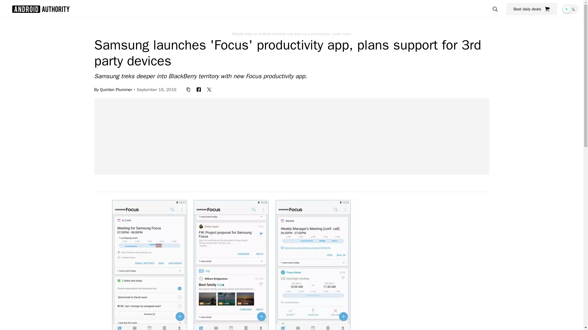  What do you see at coordinates (342, 34) in the screenshot?
I see `Learn more.` at bounding box center [342, 34].